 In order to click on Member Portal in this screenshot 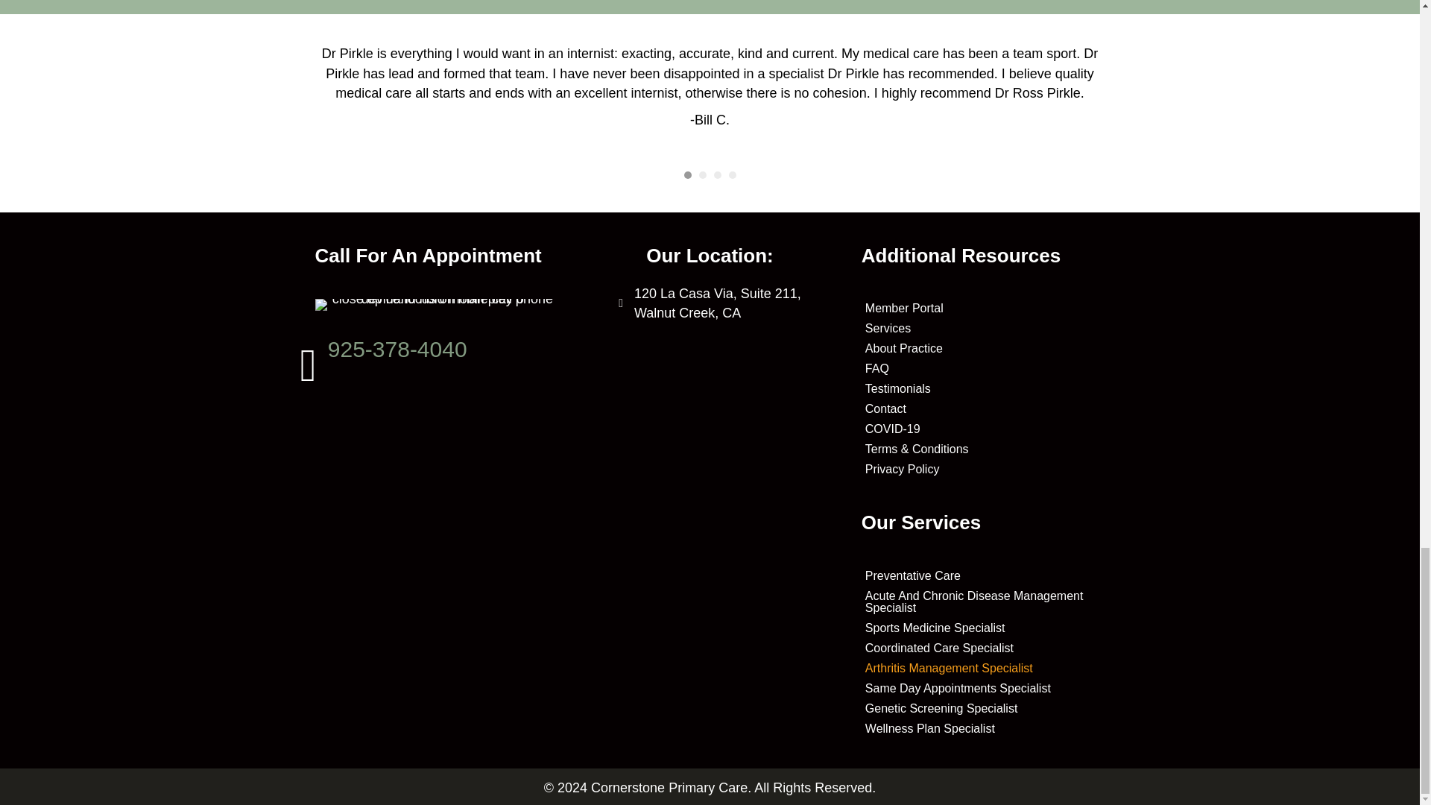, I will do `click(982, 308)`.